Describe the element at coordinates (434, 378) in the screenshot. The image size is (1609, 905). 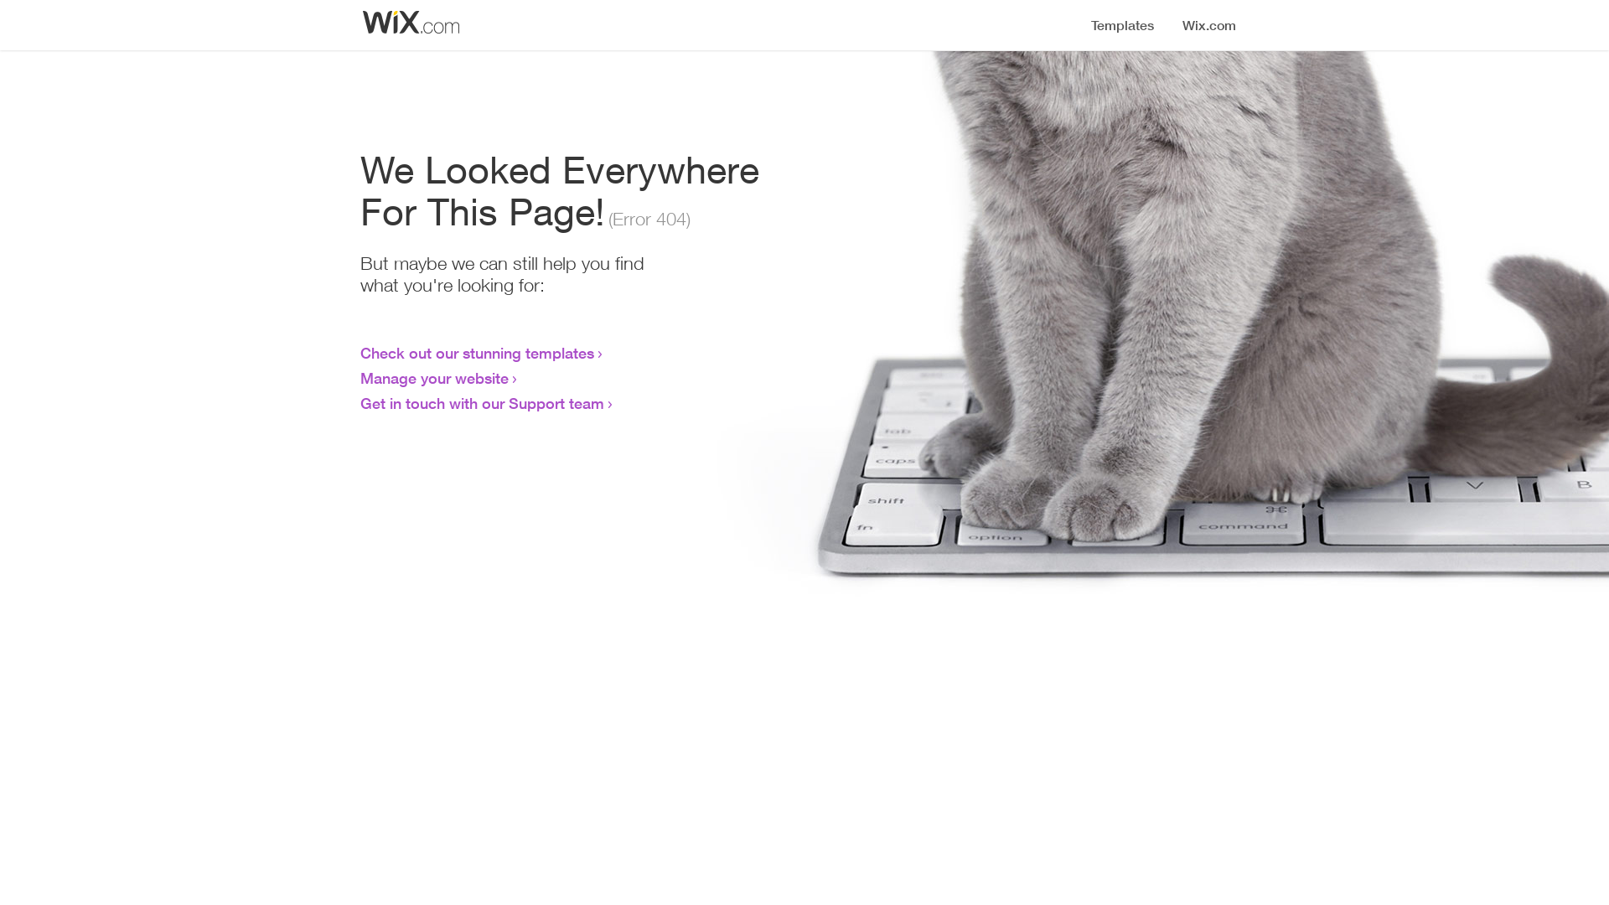
I see `Manage your website` at that location.